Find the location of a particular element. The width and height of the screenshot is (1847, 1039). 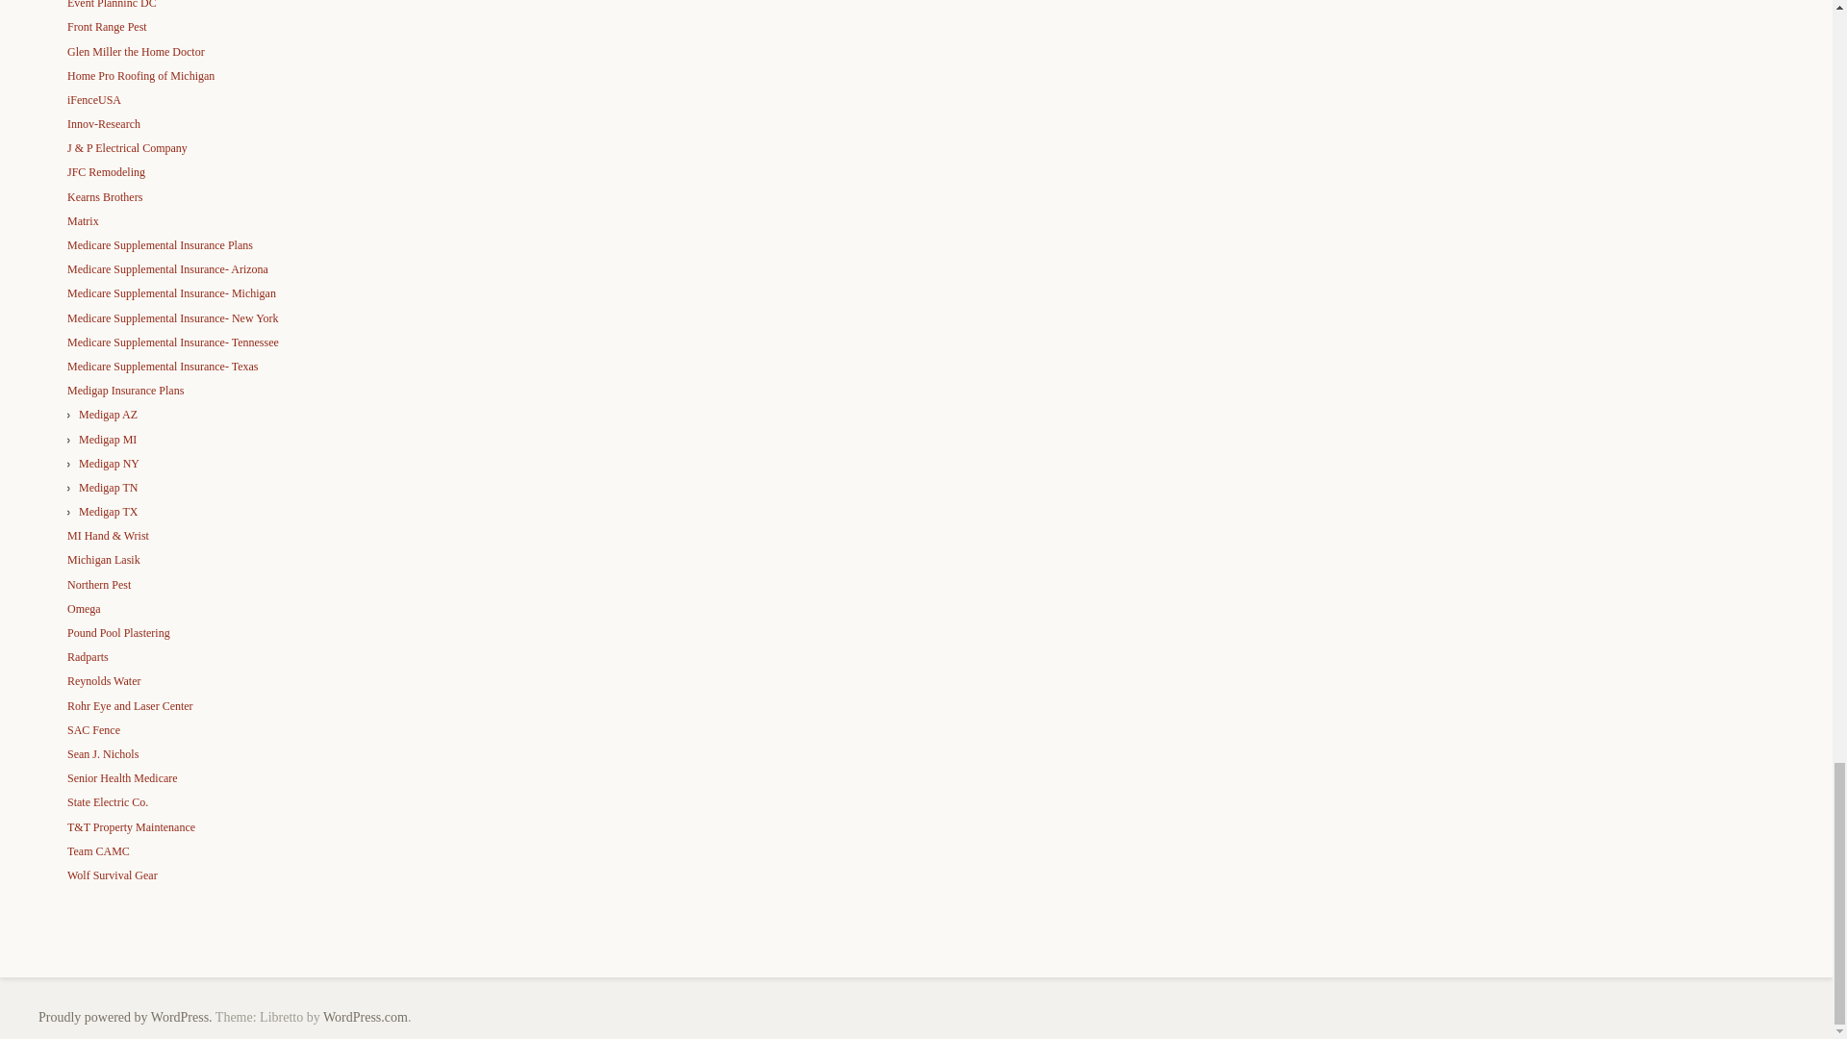

Event Planninc DC is located at coordinates (112, 4).